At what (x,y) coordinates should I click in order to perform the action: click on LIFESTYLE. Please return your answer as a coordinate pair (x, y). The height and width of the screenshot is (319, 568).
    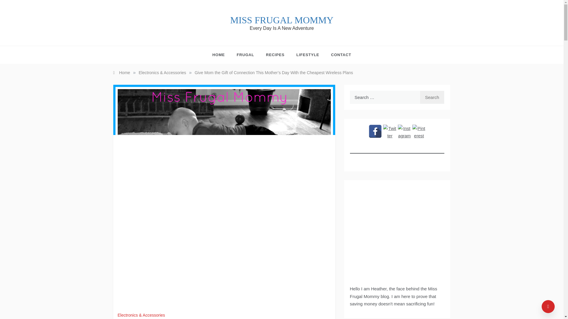
    Looking at the image, I should click on (308, 55).